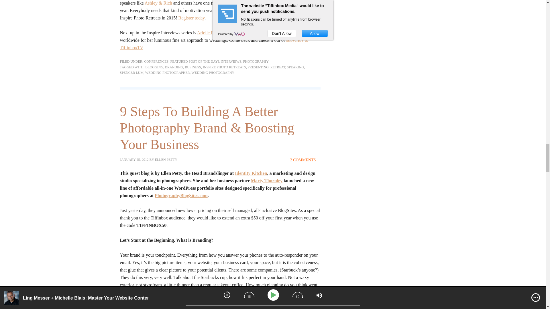 Image resolution: width=550 pixels, height=309 pixels. I want to click on Register today, so click(191, 18).